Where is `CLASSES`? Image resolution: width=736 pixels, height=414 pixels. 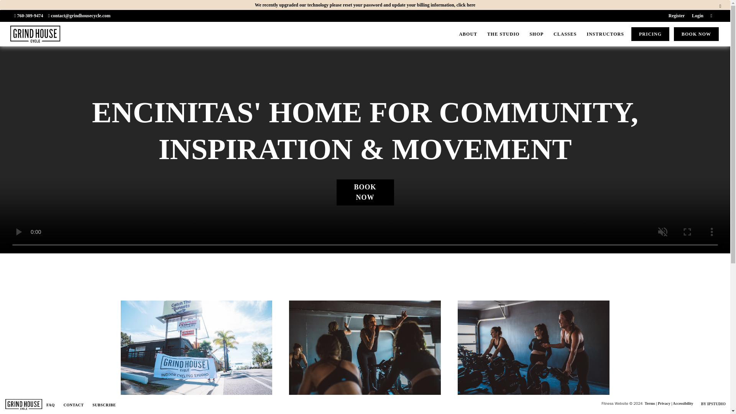
CLASSES is located at coordinates (565, 34).